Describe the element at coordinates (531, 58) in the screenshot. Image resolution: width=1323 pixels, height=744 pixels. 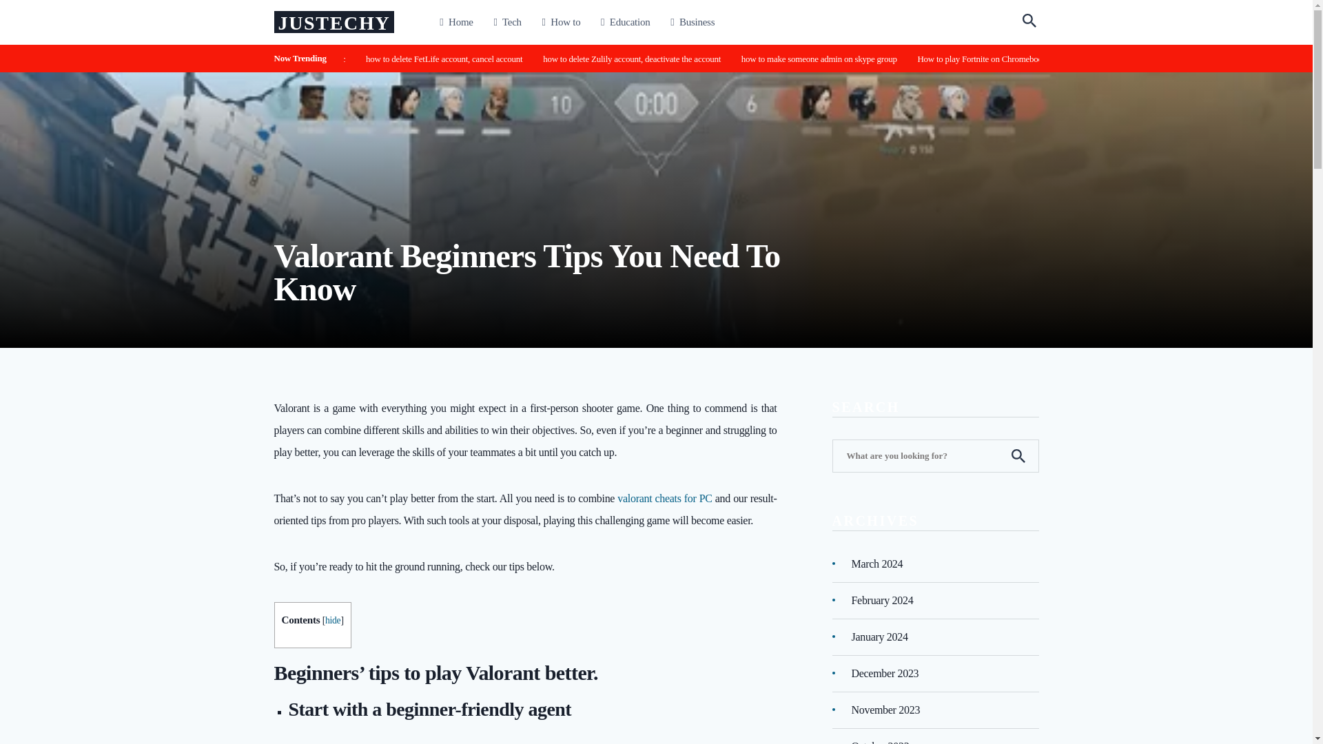
I see `how to delete FetLife account, cancel account` at that location.